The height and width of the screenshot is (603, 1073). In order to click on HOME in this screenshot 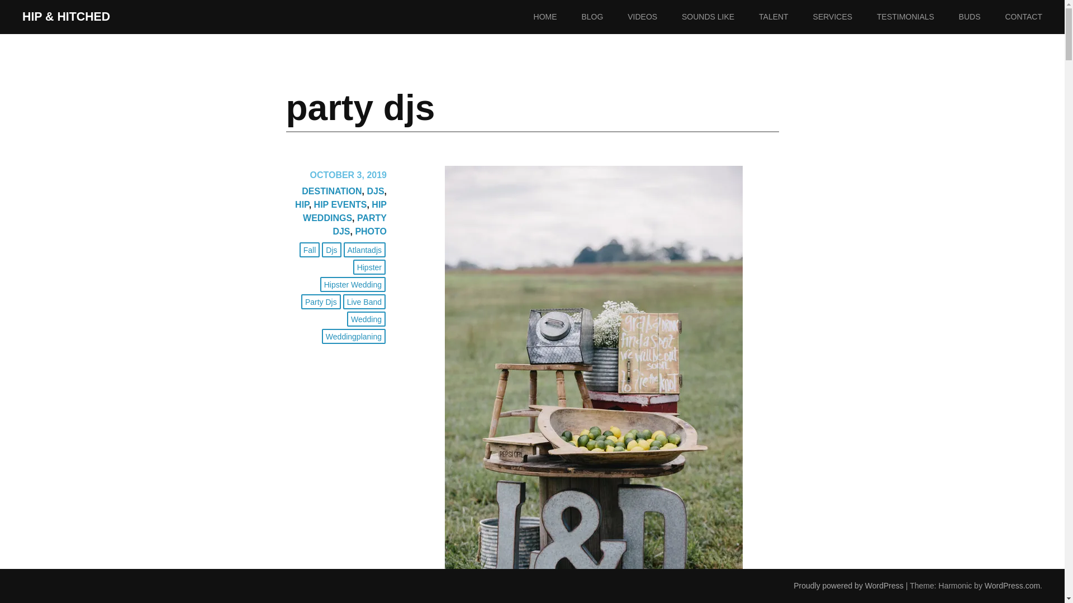, I will do `click(556, 17)`.